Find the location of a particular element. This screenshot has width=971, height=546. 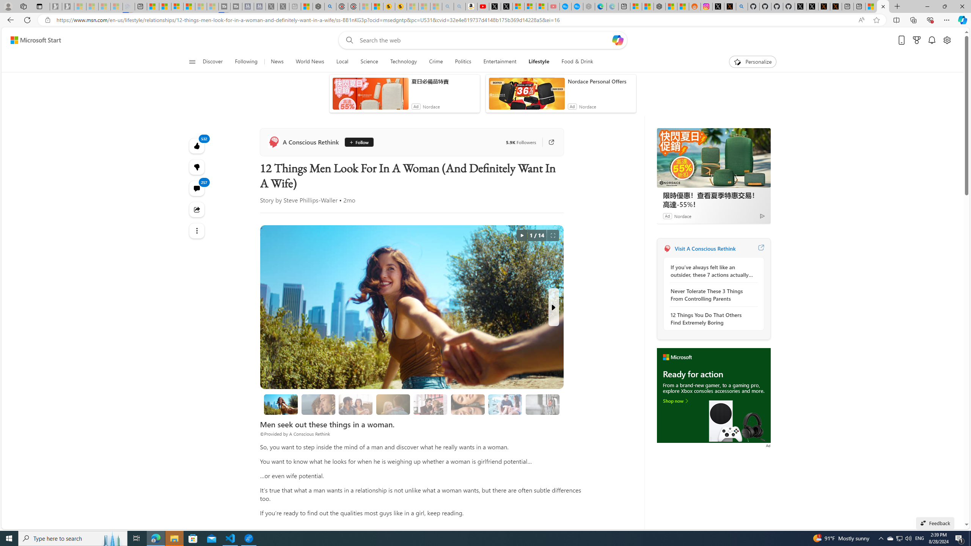

Microsoft account | Microsoft Account Privacy Settings is located at coordinates (636, 6).